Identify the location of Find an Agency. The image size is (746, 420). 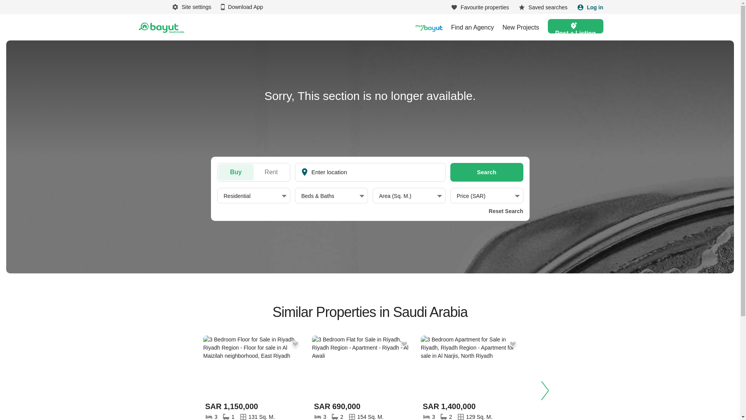
(472, 27).